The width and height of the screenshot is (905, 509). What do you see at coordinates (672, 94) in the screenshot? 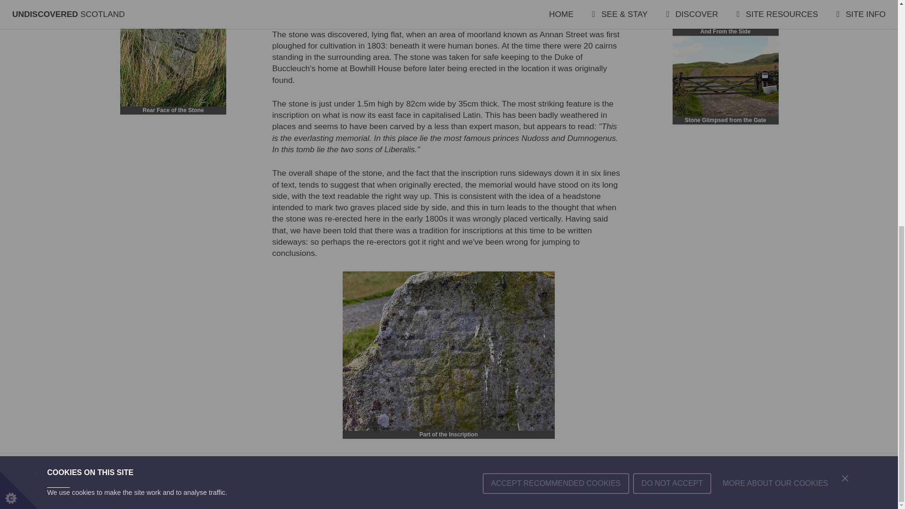
I see `DO NOT ACCEPT` at bounding box center [672, 94].